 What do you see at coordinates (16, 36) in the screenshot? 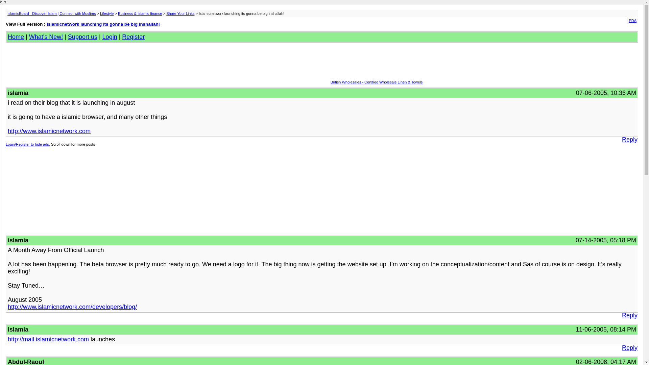
I see `Home` at bounding box center [16, 36].